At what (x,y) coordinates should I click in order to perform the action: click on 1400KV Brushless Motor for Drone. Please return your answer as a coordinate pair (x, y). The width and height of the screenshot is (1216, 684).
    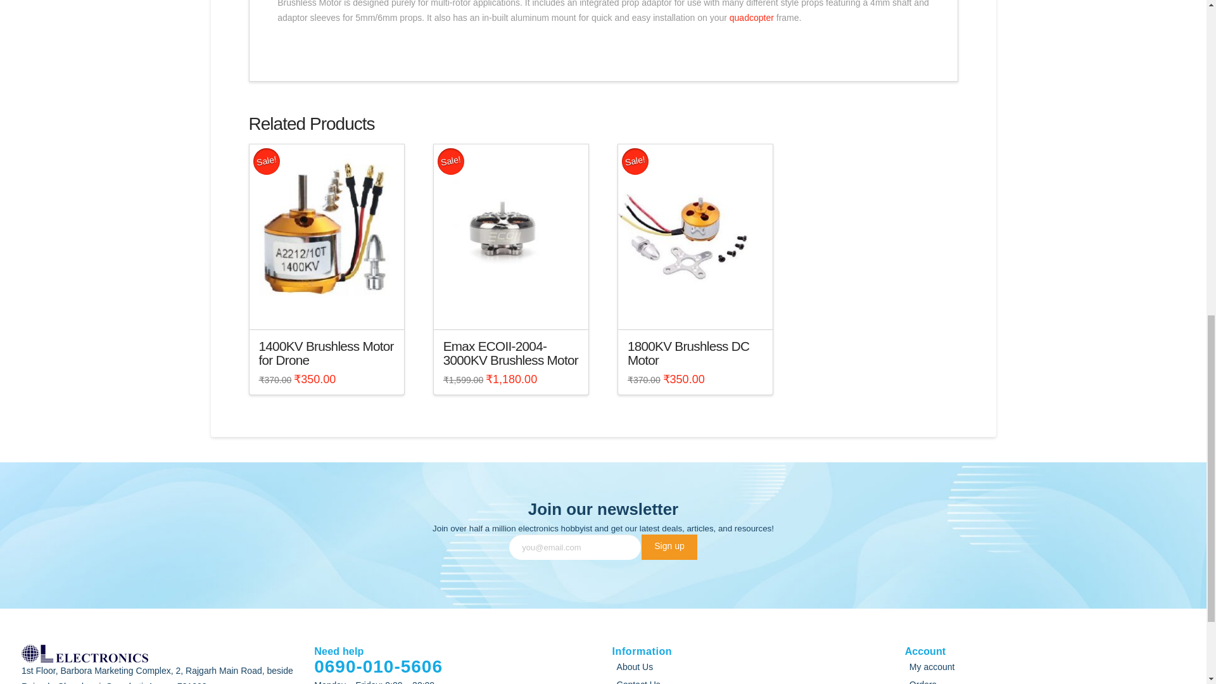
    Looking at the image, I should click on (326, 352).